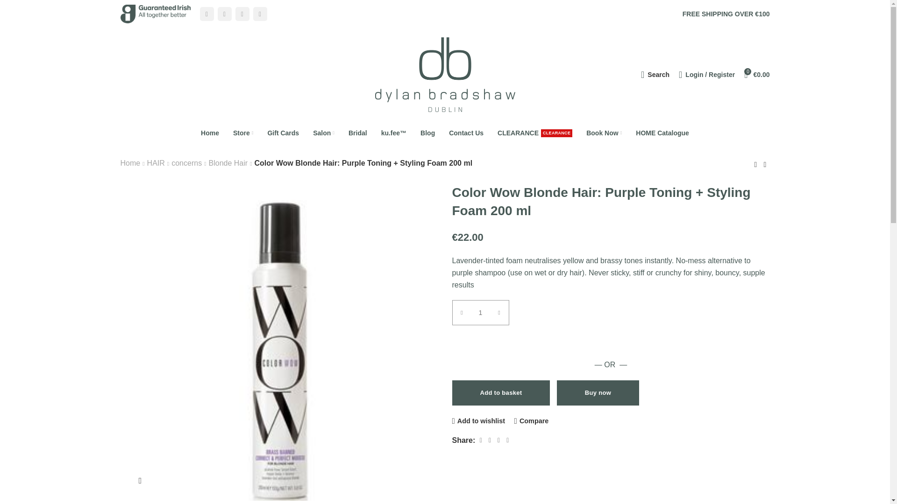  I want to click on Blonde Hair, so click(156, 163).